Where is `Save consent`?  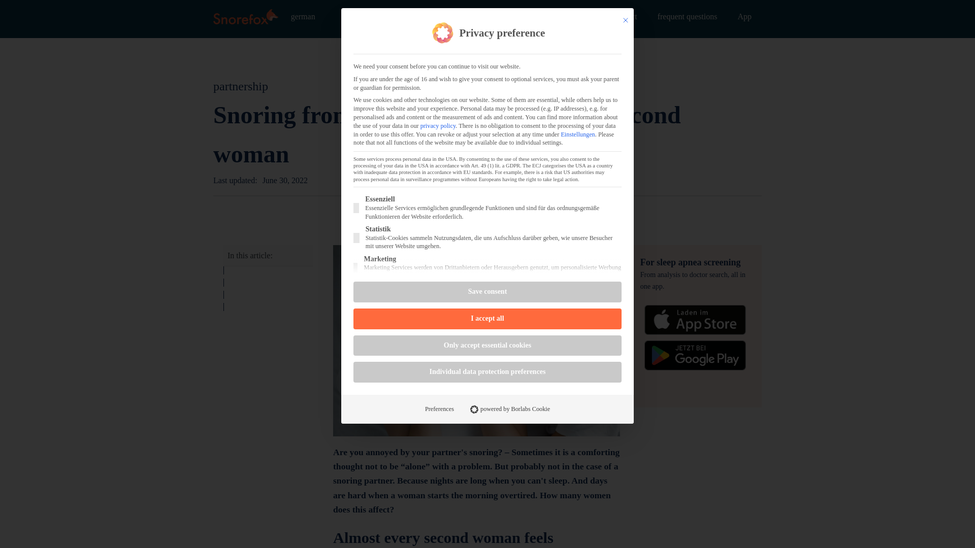 Save consent is located at coordinates (487, 292).